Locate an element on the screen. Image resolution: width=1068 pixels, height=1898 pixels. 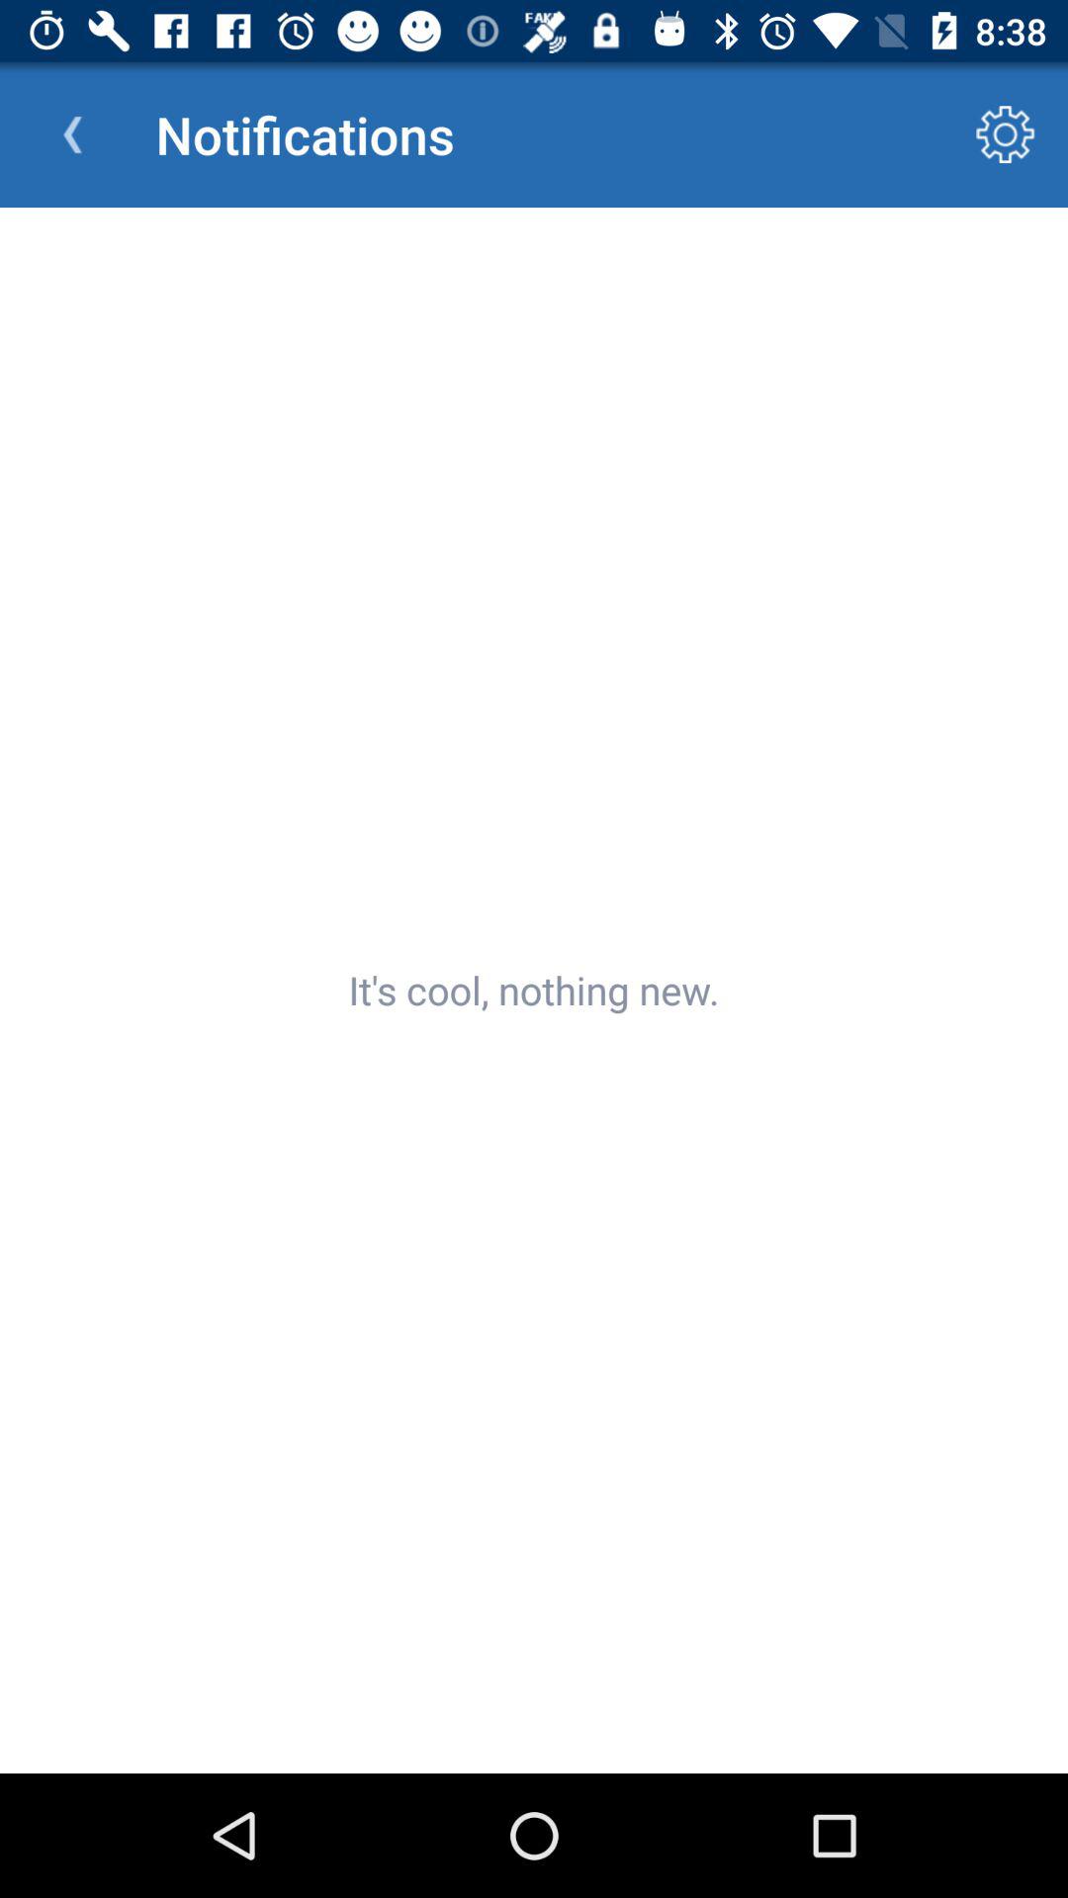
turn on item to the left of the notifications icon is located at coordinates (72, 134).